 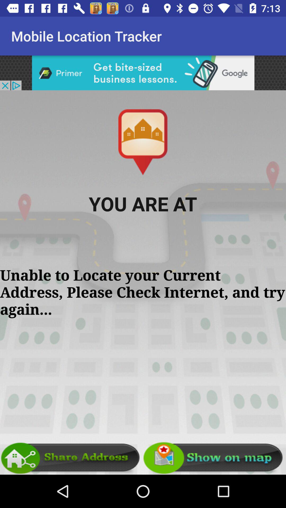 What do you see at coordinates (215, 458) in the screenshot?
I see `show location on map` at bounding box center [215, 458].